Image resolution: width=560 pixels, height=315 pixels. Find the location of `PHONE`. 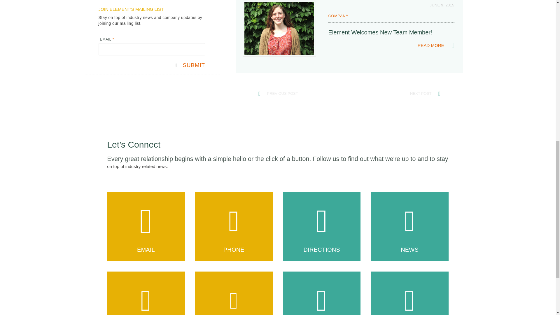

PHONE is located at coordinates (234, 226).